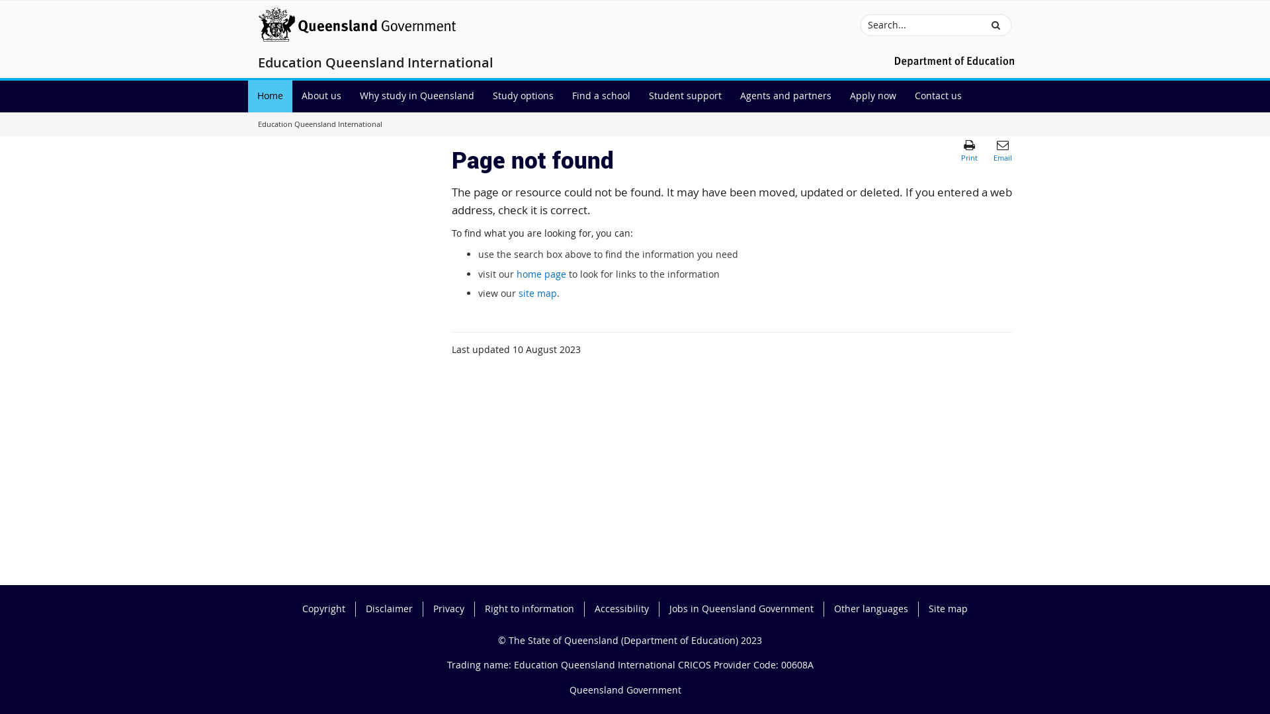  Describe the element at coordinates (685, 97) in the screenshot. I see `Student support` at that location.